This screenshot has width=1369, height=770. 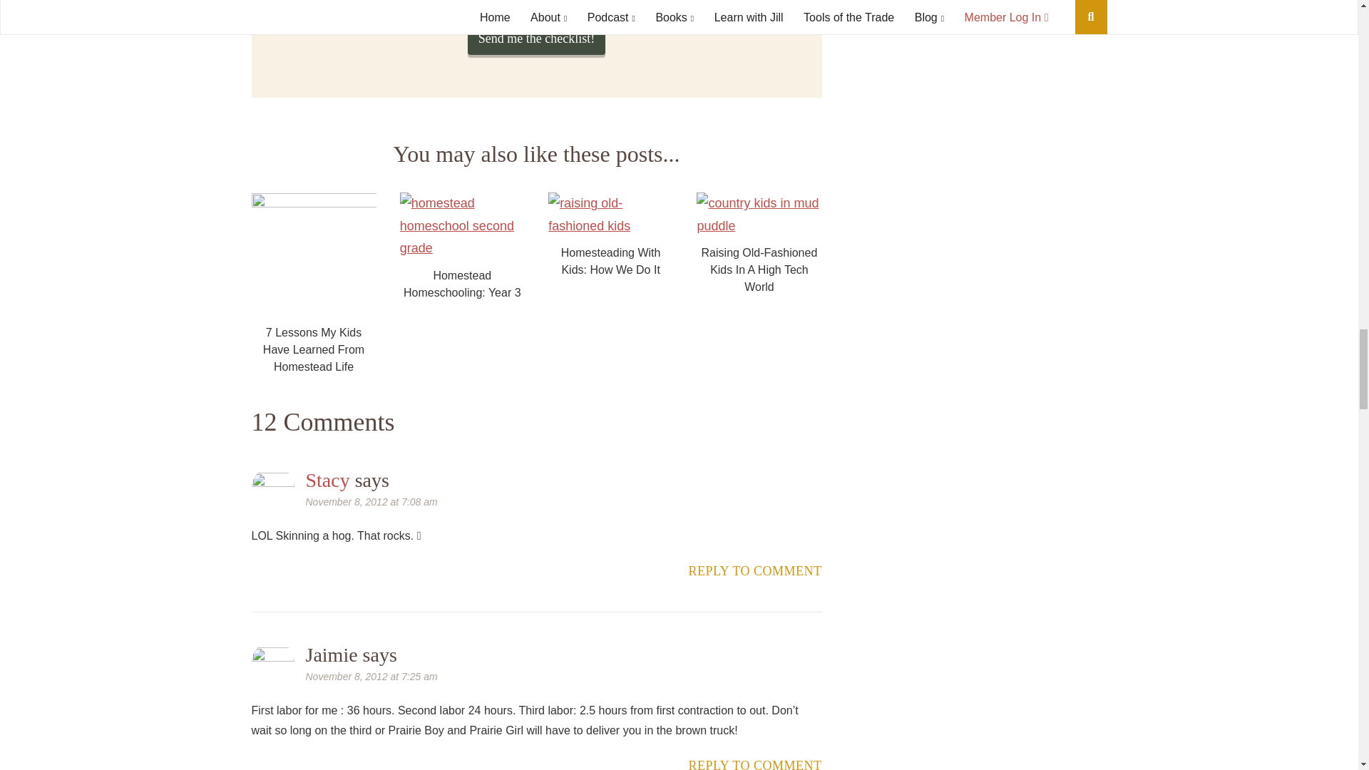 What do you see at coordinates (371, 501) in the screenshot?
I see `November 8, 2012 at 7:08 am` at bounding box center [371, 501].